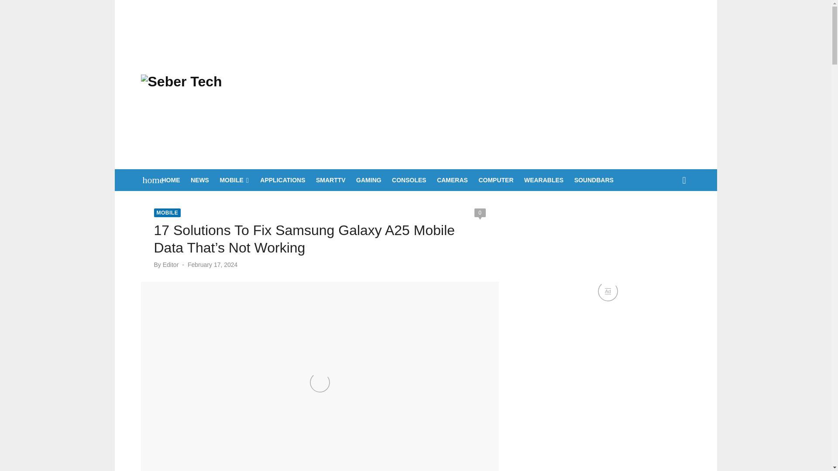 The image size is (838, 471). What do you see at coordinates (148, 180) in the screenshot?
I see `home` at bounding box center [148, 180].